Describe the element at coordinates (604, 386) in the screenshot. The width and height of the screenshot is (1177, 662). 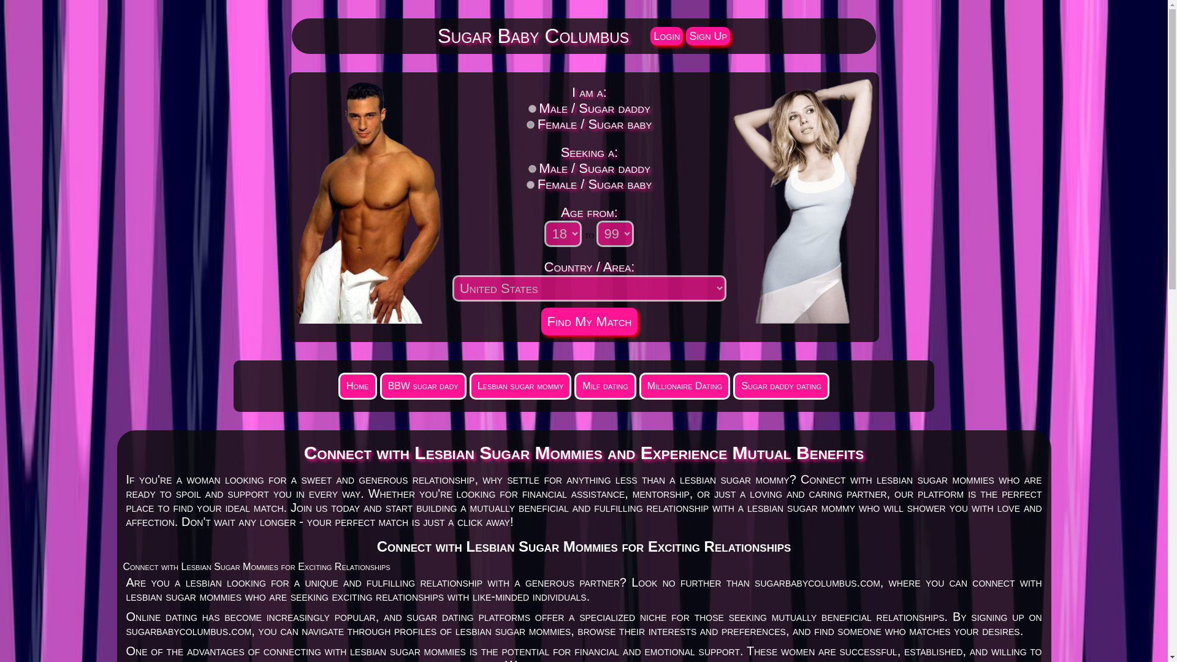
I see `Milf dating` at that location.